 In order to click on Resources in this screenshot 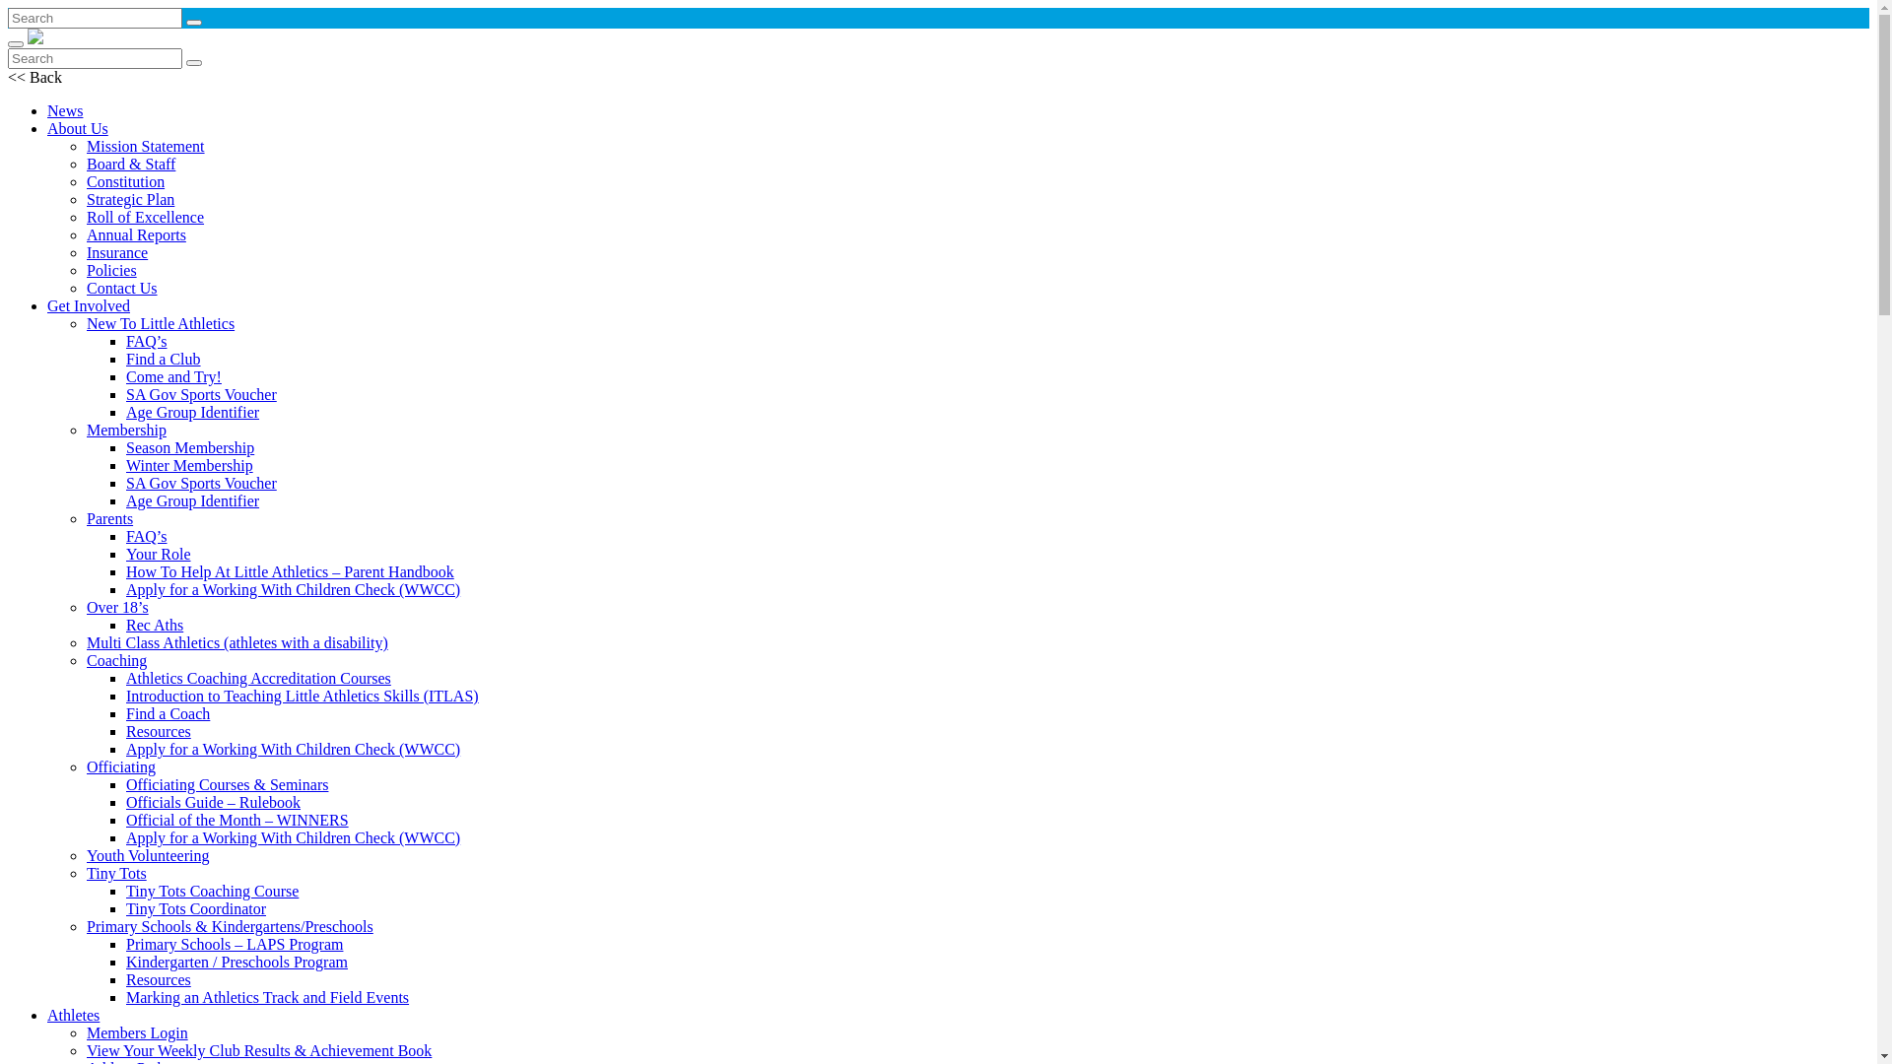, I will do `click(159, 731)`.